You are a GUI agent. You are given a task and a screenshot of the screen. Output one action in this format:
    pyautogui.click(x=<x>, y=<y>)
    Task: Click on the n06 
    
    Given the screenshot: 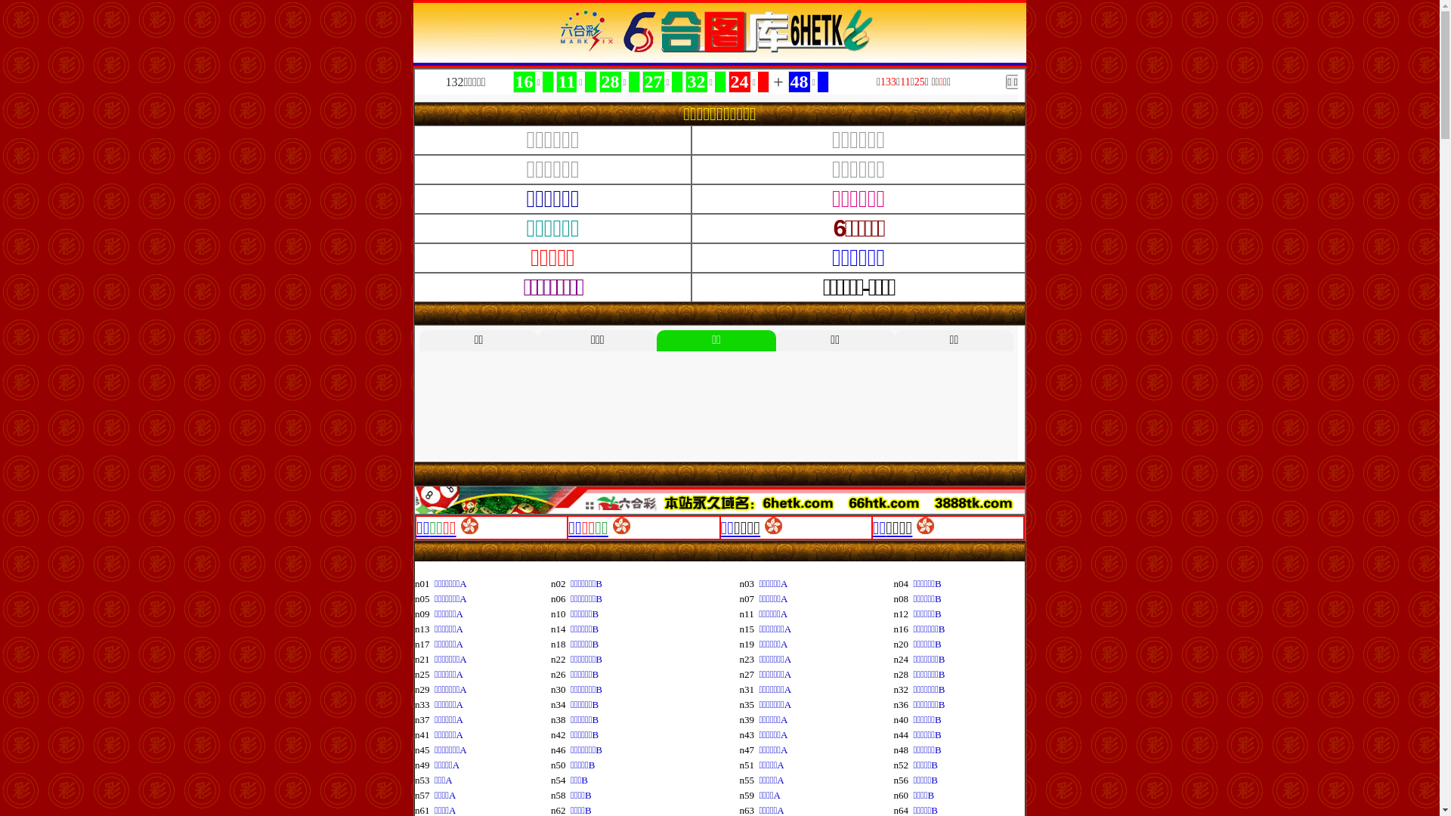 What is the action you would take?
    pyautogui.click(x=561, y=598)
    